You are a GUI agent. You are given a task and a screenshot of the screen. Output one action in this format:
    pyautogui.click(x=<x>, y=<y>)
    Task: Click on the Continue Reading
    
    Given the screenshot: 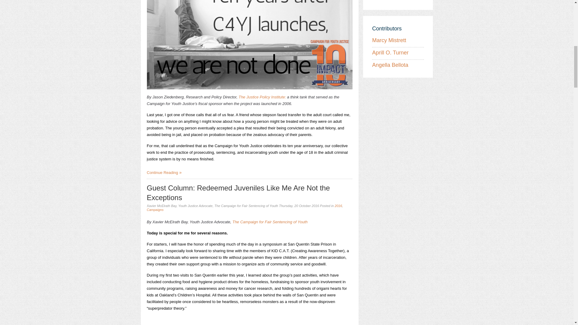 What is the action you would take?
    pyautogui.click(x=164, y=172)
    